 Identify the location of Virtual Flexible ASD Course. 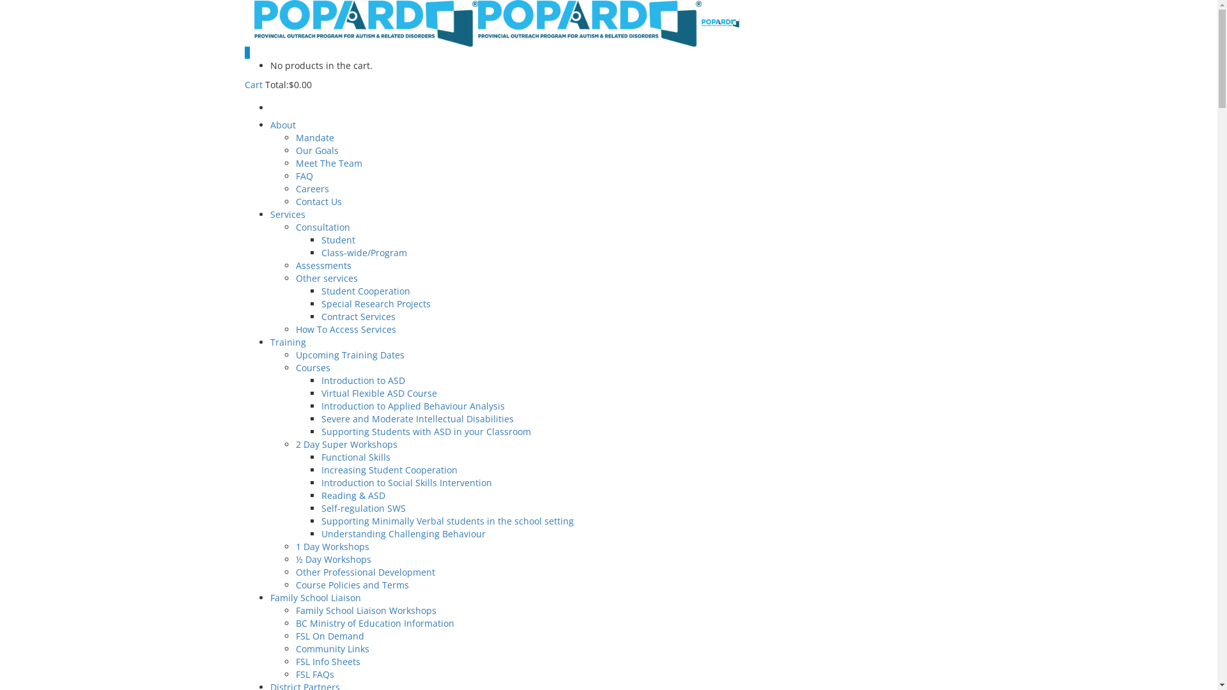
(378, 394).